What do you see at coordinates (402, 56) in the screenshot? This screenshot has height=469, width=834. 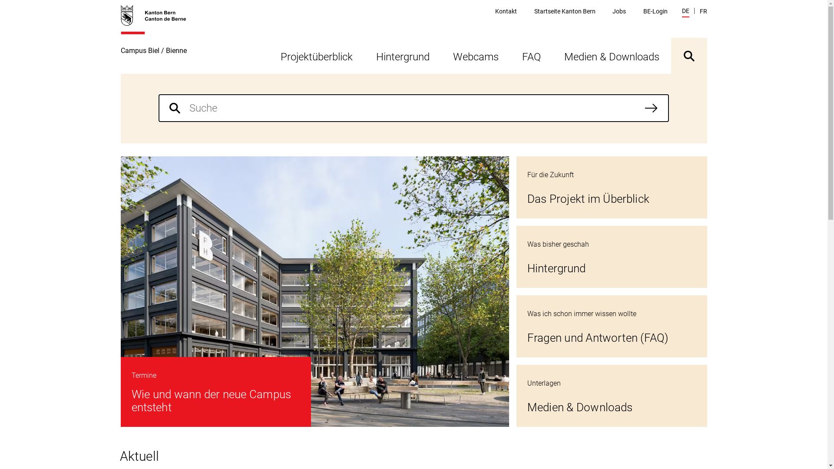 I see `Hintergrund` at bounding box center [402, 56].